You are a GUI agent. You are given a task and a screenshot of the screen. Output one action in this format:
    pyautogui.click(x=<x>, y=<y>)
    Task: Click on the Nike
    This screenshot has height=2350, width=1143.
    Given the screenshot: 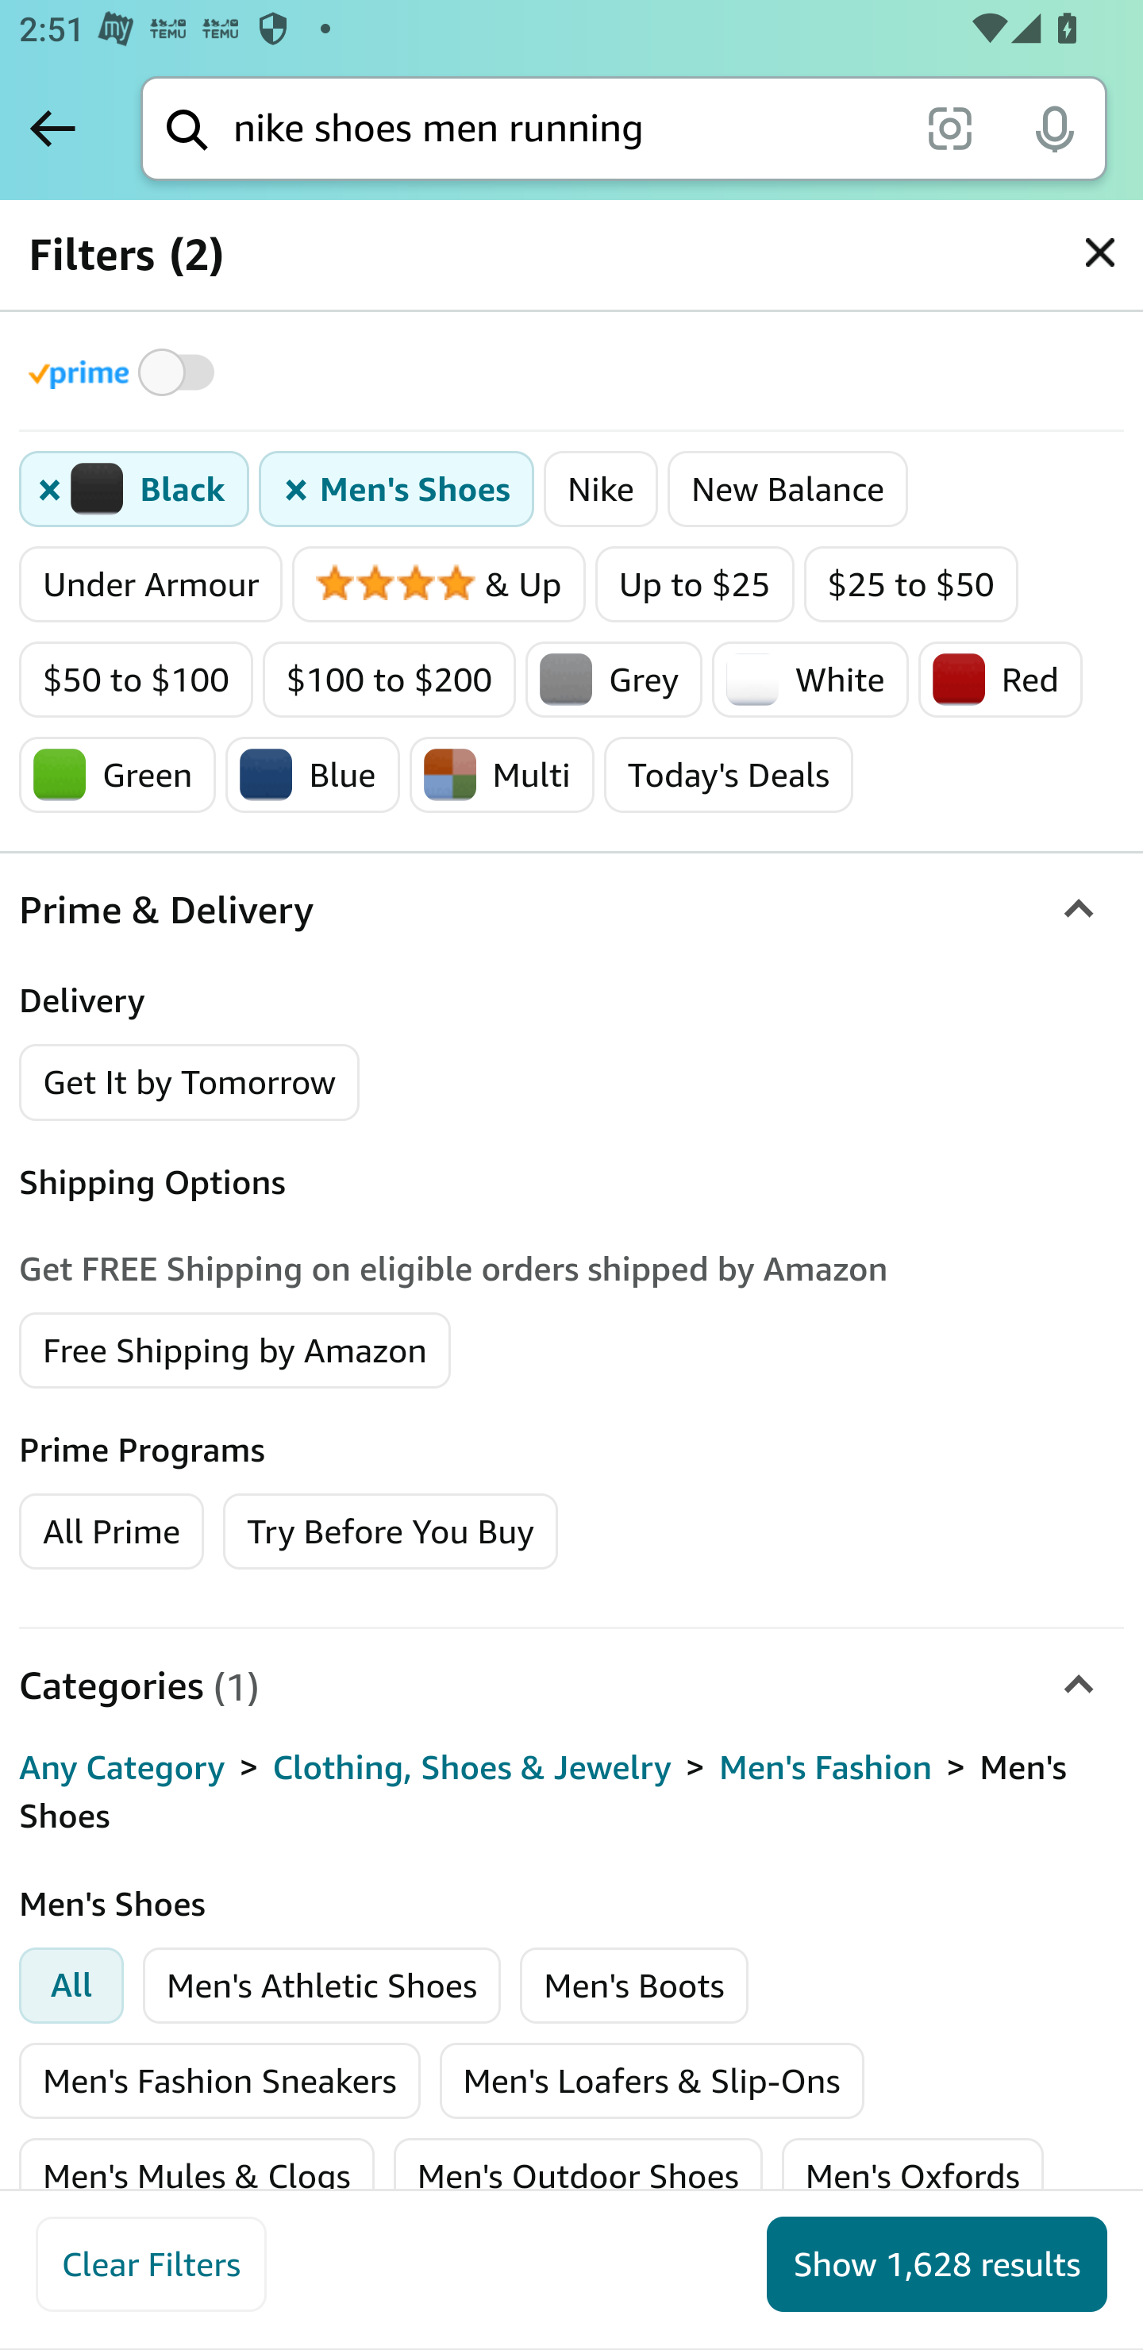 What is the action you would take?
    pyautogui.click(x=601, y=490)
    